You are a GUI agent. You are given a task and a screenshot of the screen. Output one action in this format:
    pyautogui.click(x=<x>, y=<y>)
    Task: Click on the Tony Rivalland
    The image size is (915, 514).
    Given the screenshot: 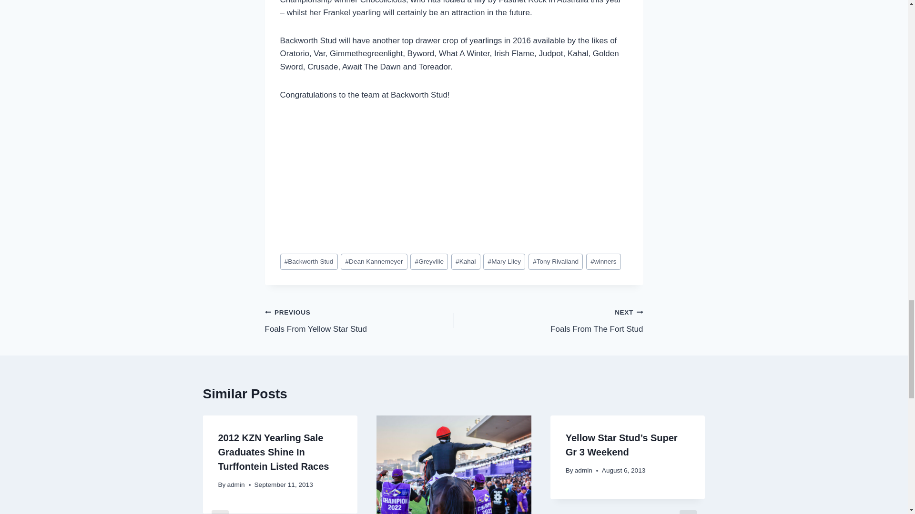 What is the action you would take?
    pyautogui.click(x=556, y=262)
    